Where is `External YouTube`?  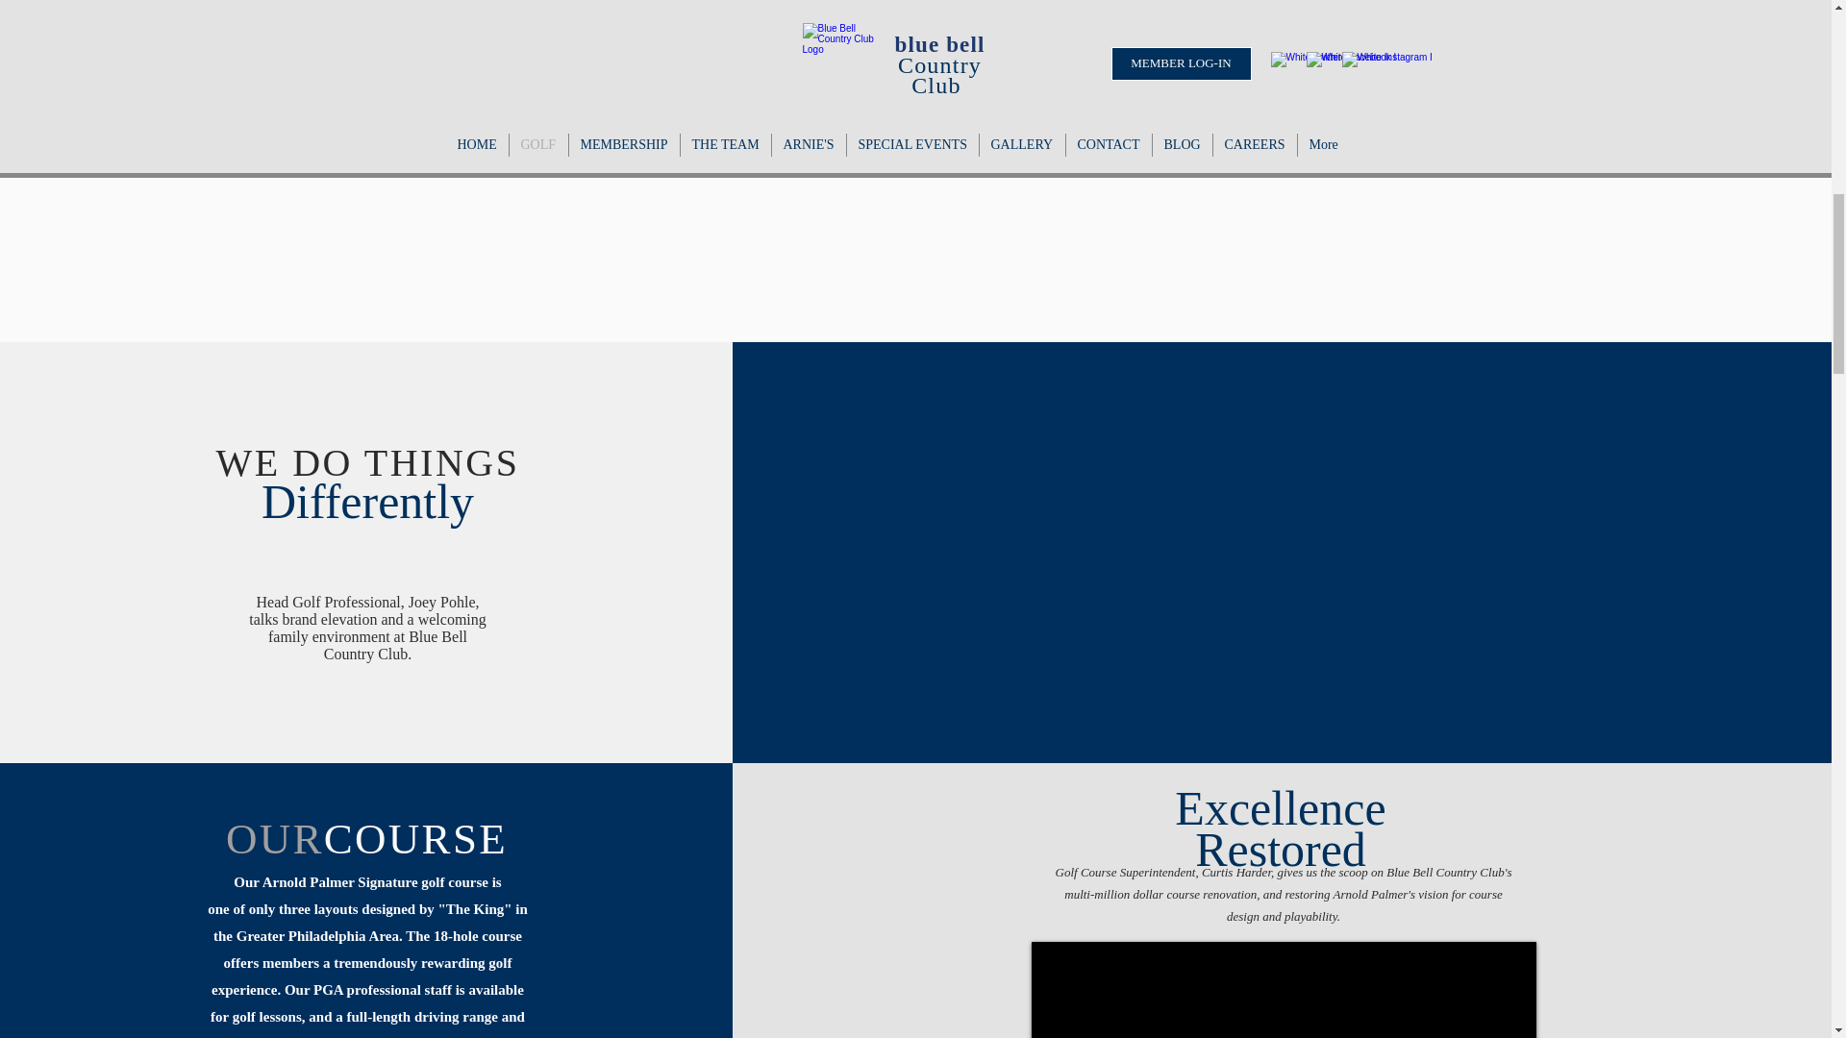
External YouTube is located at coordinates (1281, 552).